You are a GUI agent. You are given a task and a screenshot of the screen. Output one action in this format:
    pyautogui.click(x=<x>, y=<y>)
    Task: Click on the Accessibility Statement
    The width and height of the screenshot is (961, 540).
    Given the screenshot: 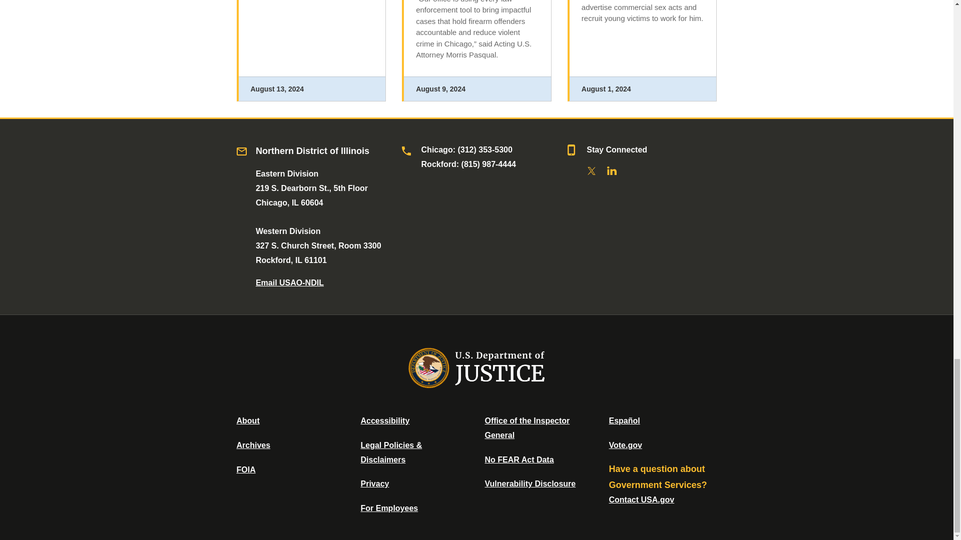 What is the action you would take?
    pyautogui.click(x=384, y=420)
    